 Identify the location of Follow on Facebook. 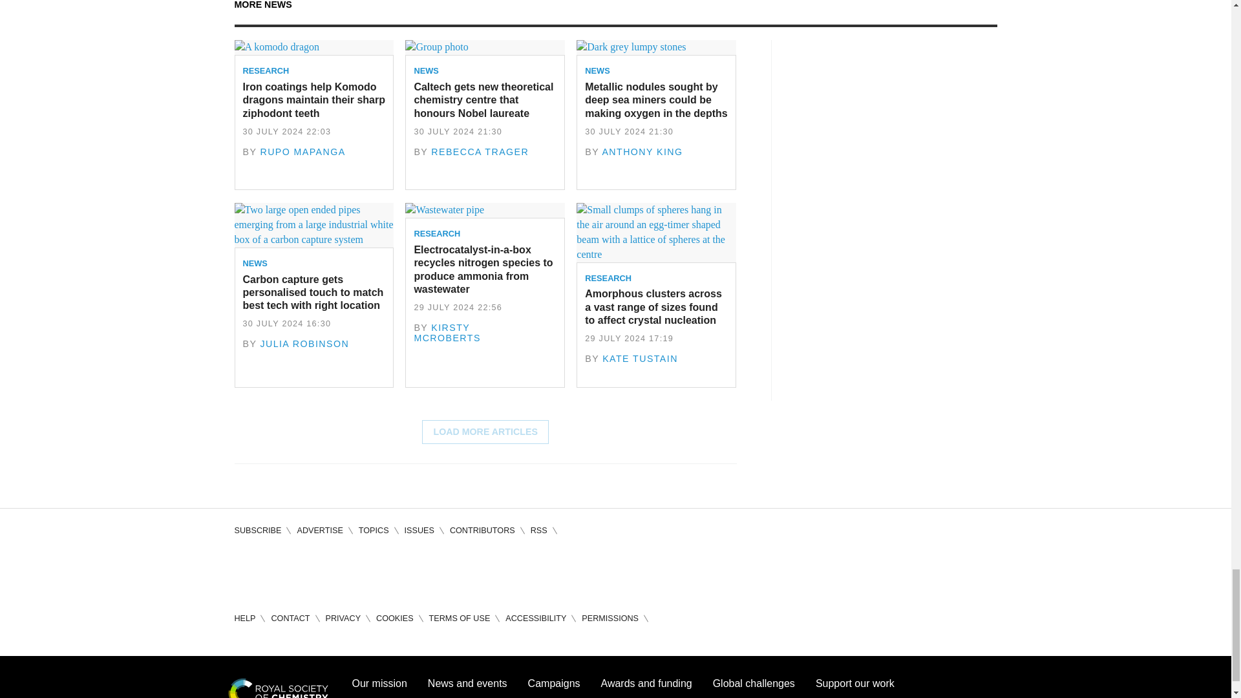
(244, 571).